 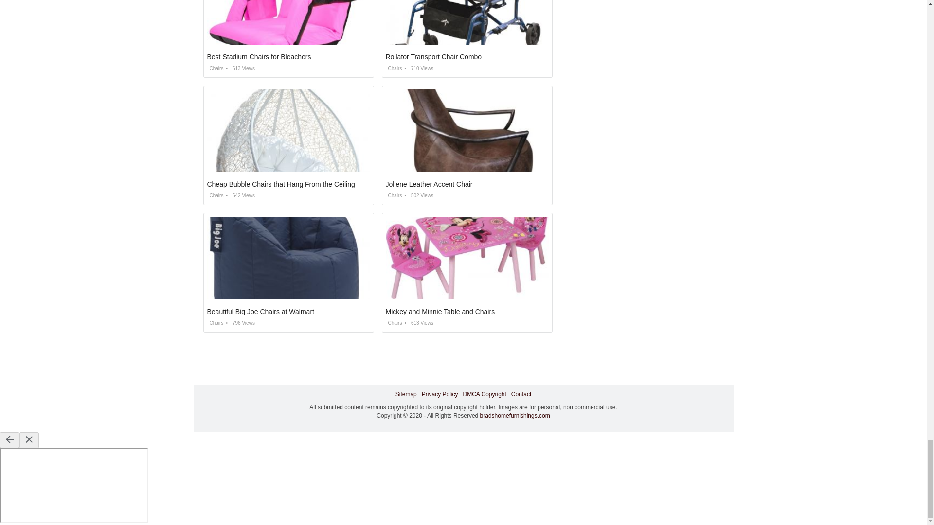 I want to click on Rollator Transport Chair Combo, so click(x=433, y=57).